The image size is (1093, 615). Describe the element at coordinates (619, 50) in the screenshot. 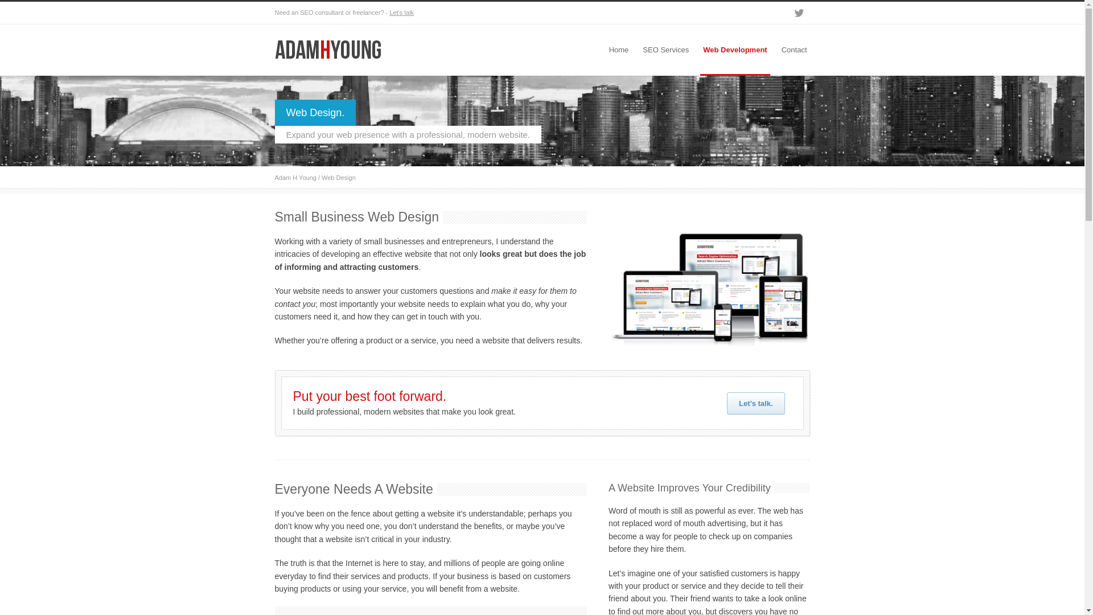

I see `Home` at that location.